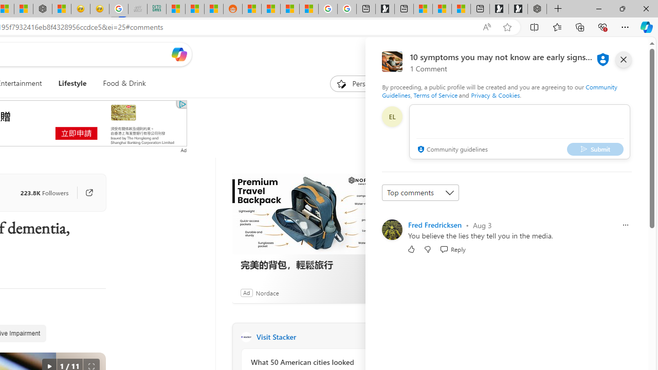 This screenshot has height=370, width=658. Describe the element at coordinates (375, 292) in the screenshot. I see `Ad Choice` at that location.